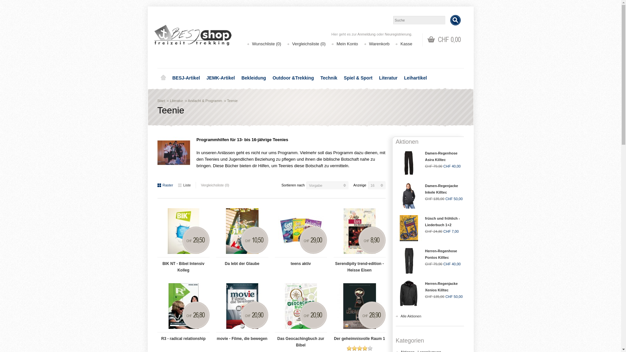  Describe the element at coordinates (359, 265) in the screenshot. I see `Serendipity trend-edition - Heisse Eisen` at that location.